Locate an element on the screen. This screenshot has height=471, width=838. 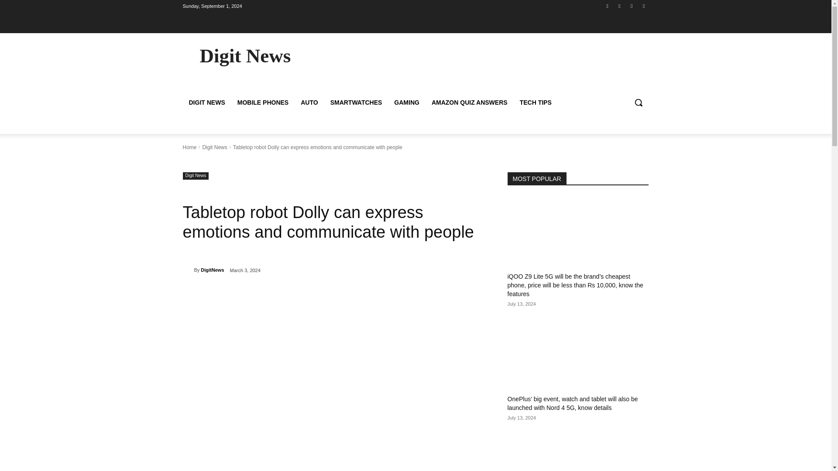
Facebook is located at coordinates (608, 6).